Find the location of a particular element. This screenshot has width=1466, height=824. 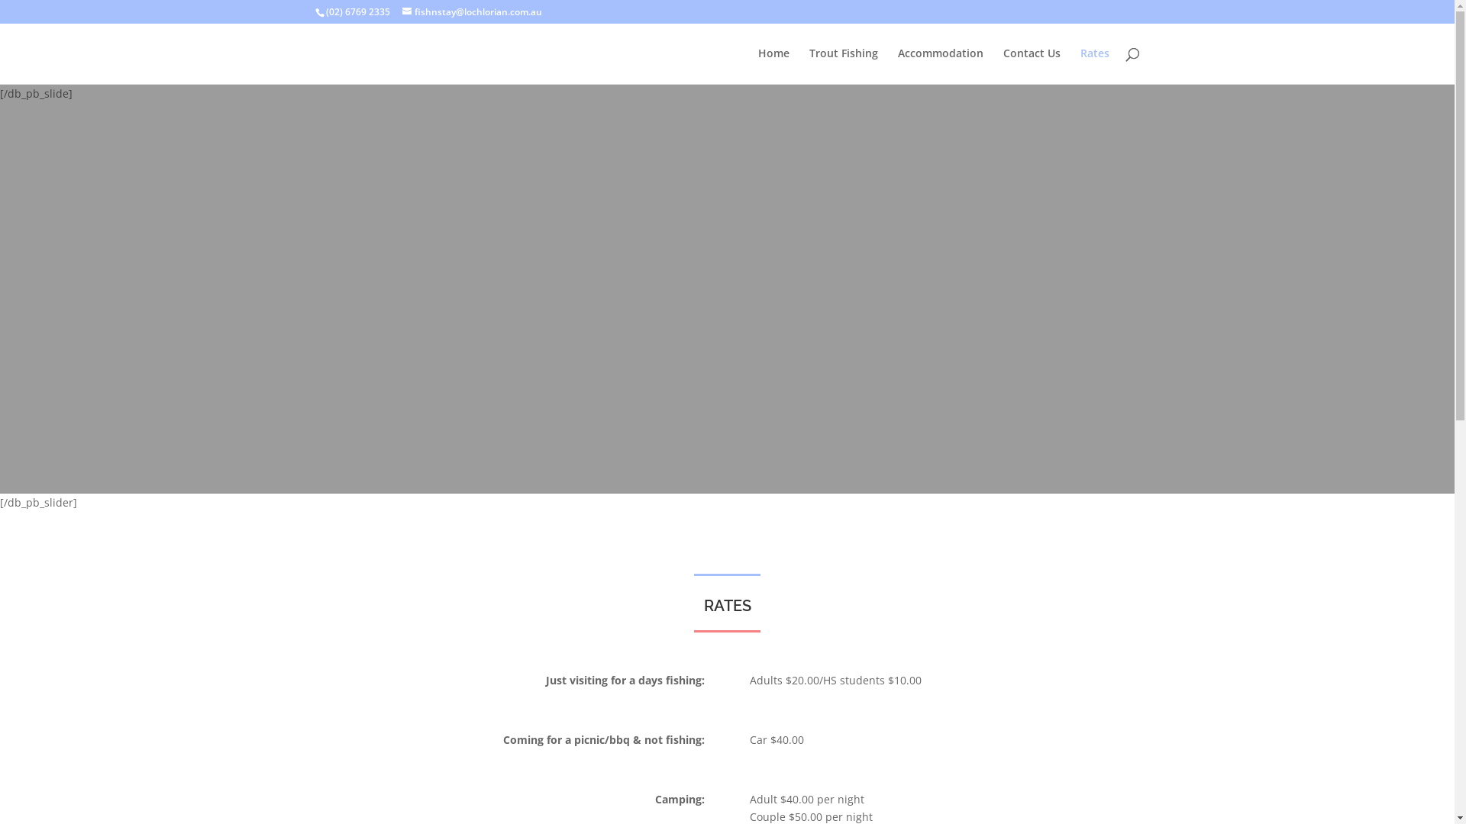

fishnstay@lochlorian.com.au is located at coordinates (472, 12).